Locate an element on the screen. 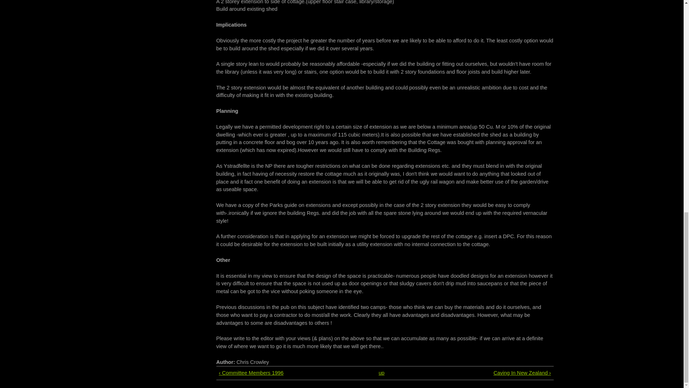  Go to parent page is located at coordinates (381, 373).